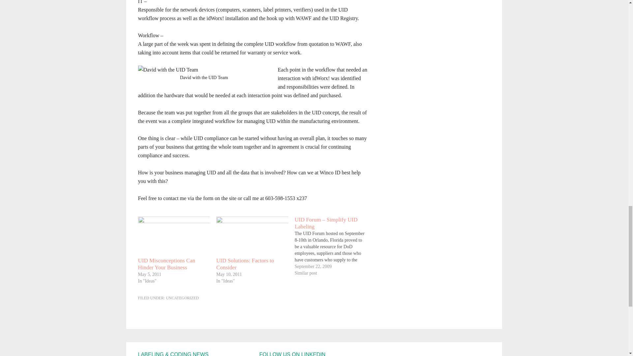 The image size is (633, 356). I want to click on UID Solutions: Factors to Consider, so click(245, 264).